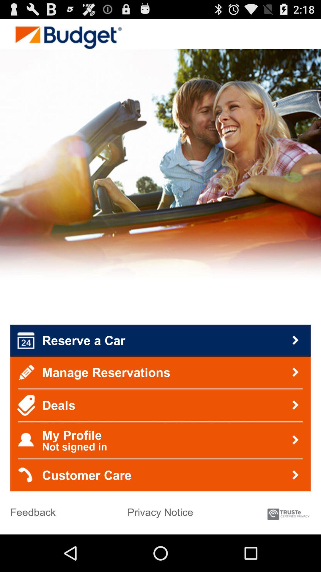 This screenshot has width=321, height=572. What do you see at coordinates (160, 440) in the screenshot?
I see `launch my profile not item` at bounding box center [160, 440].